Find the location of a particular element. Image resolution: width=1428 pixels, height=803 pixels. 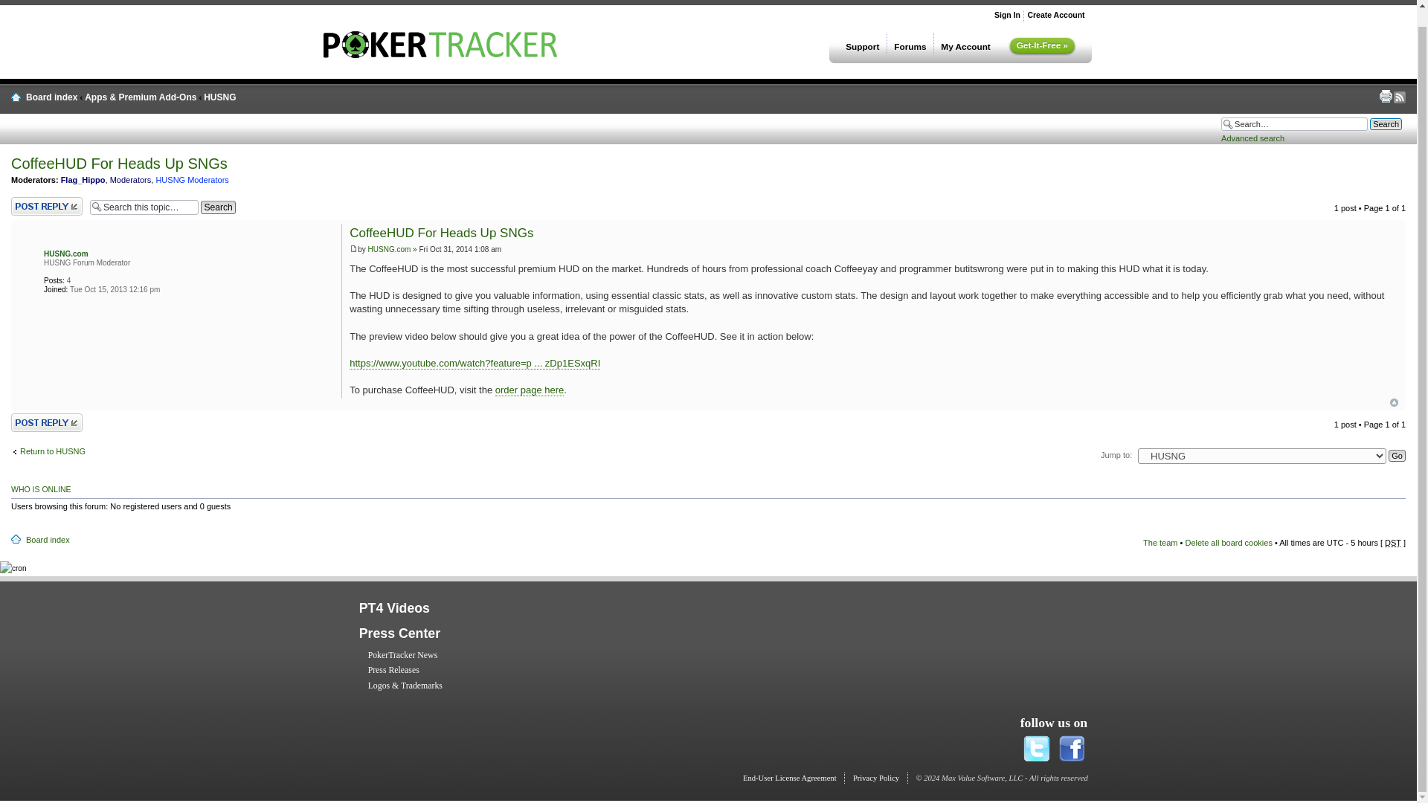

Go is located at coordinates (1397, 455).